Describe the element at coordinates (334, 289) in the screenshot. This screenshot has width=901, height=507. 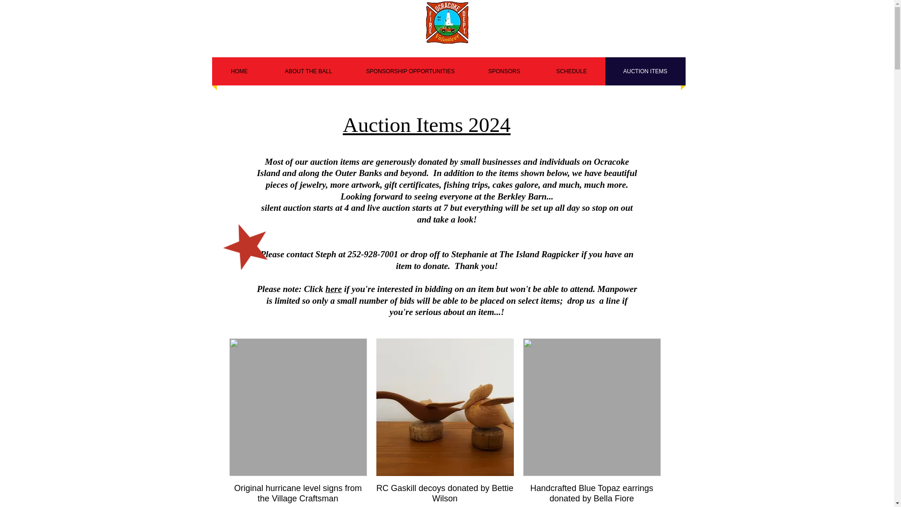
I see `here` at that location.